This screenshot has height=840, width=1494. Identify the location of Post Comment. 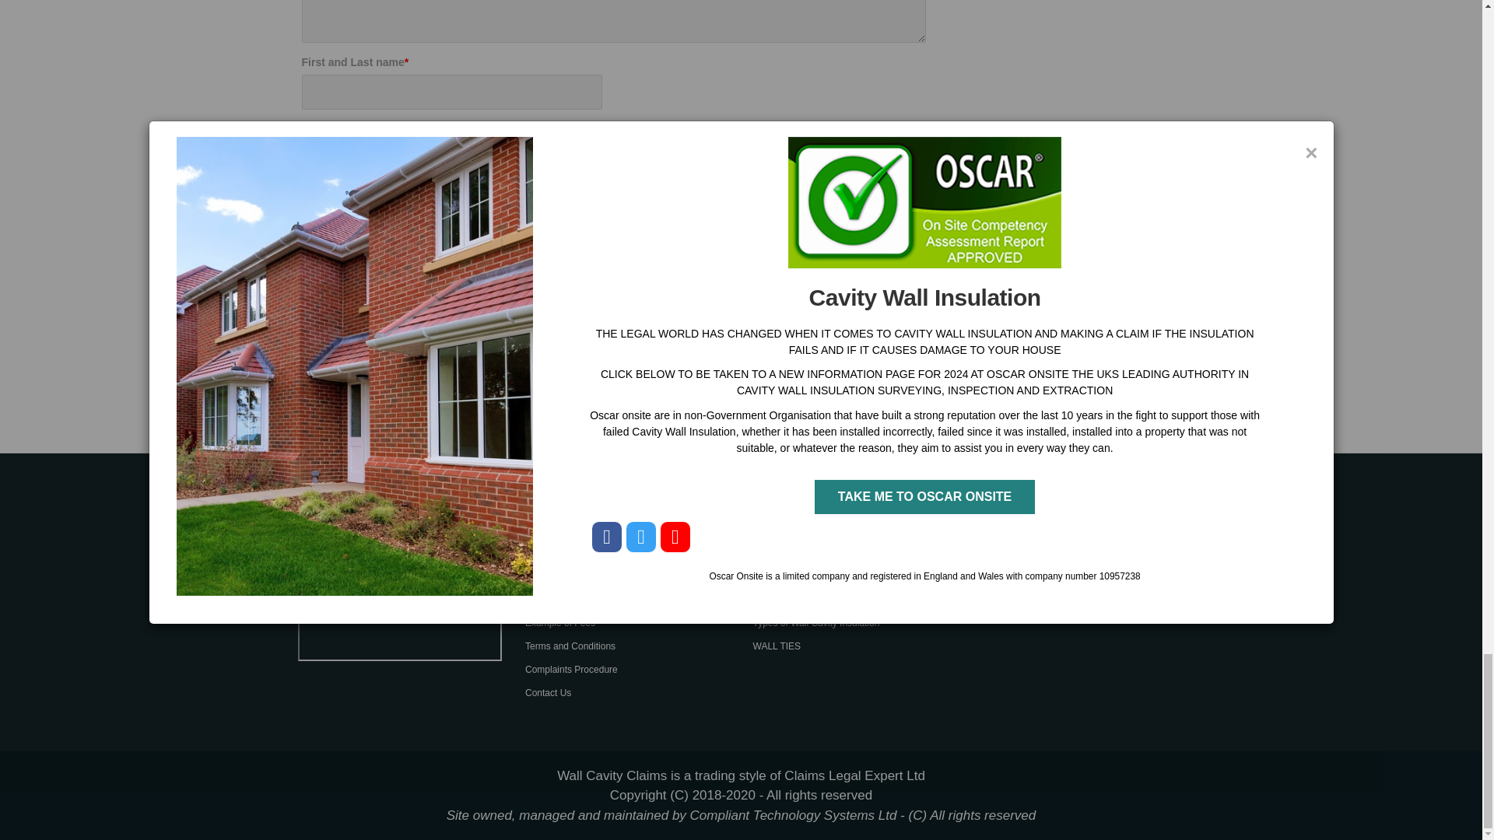
(373, 411).